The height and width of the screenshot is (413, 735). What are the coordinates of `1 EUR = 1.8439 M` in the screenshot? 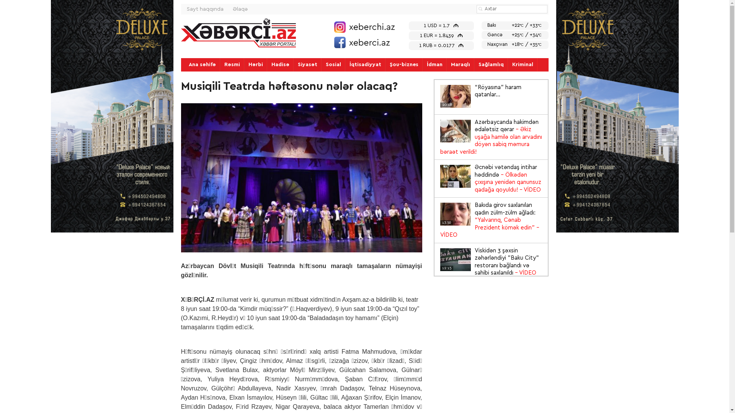 It's located at (441, 36).